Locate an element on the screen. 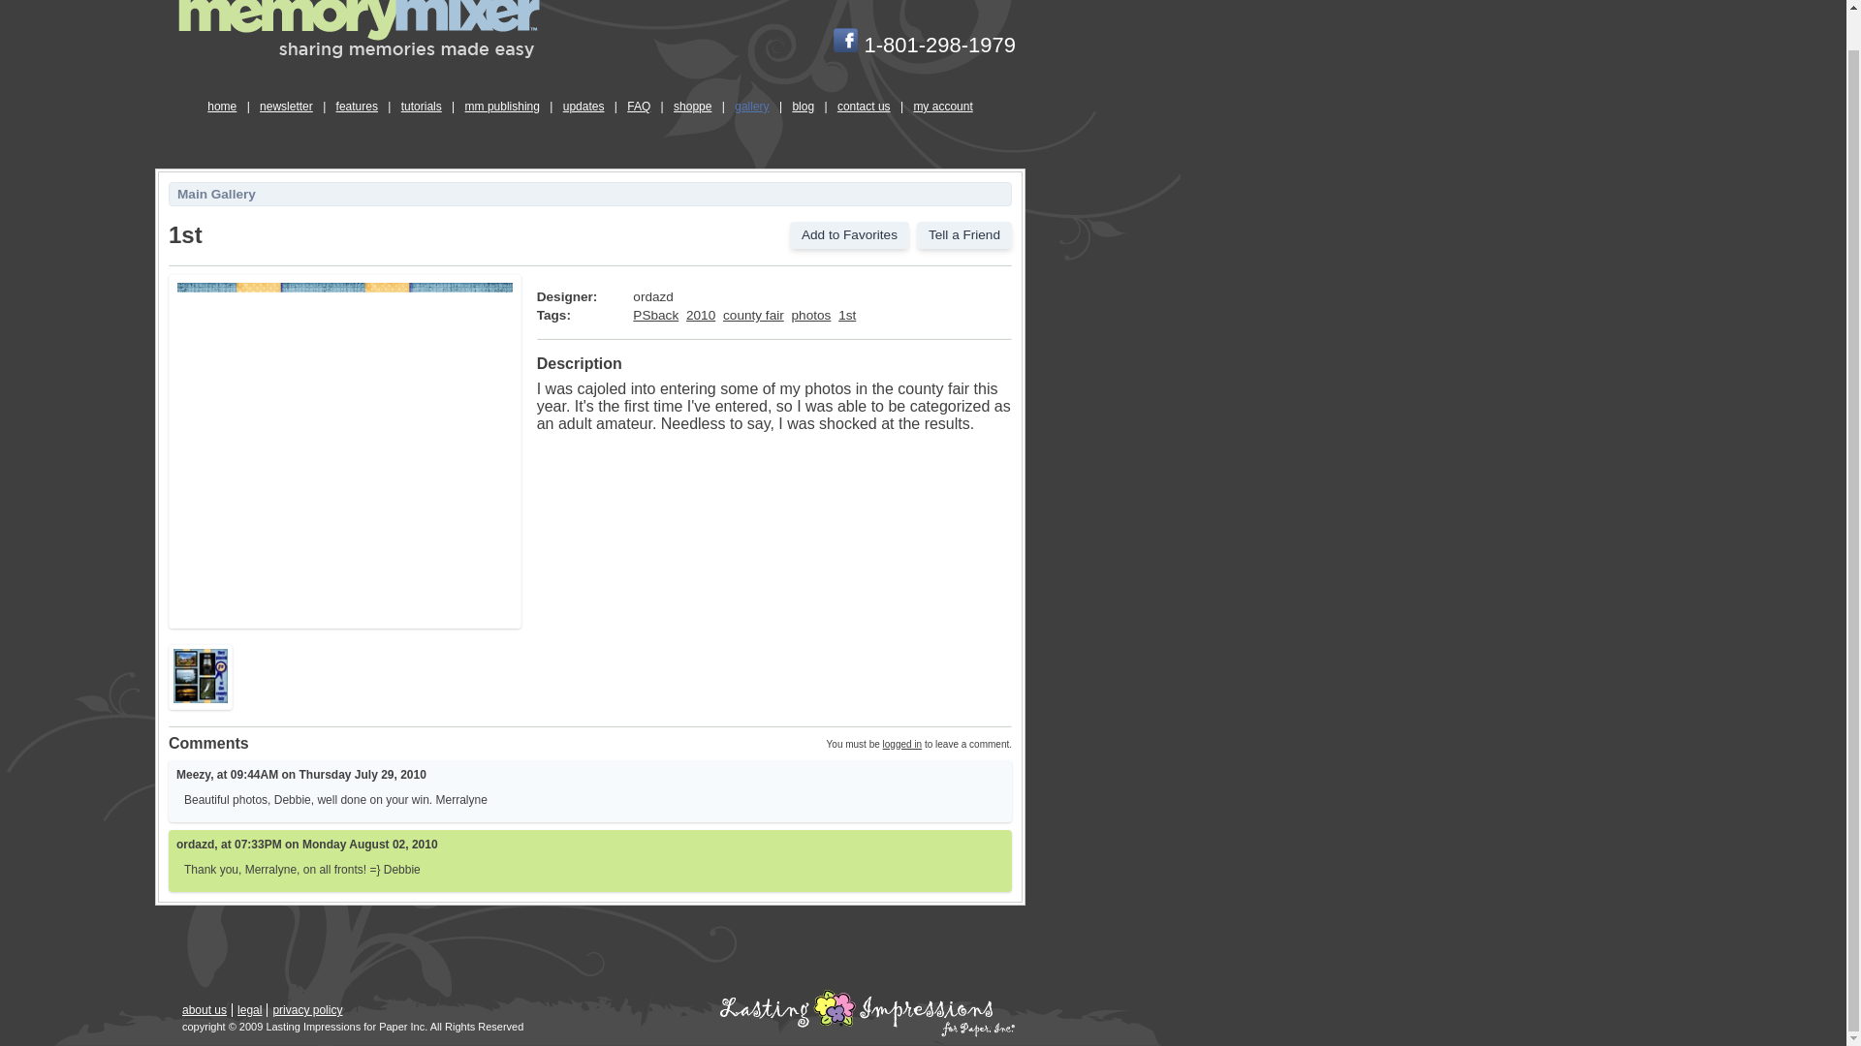 The height and width of the screenshot is (1046, 1861). PSback is located at coordinates (655, 314).